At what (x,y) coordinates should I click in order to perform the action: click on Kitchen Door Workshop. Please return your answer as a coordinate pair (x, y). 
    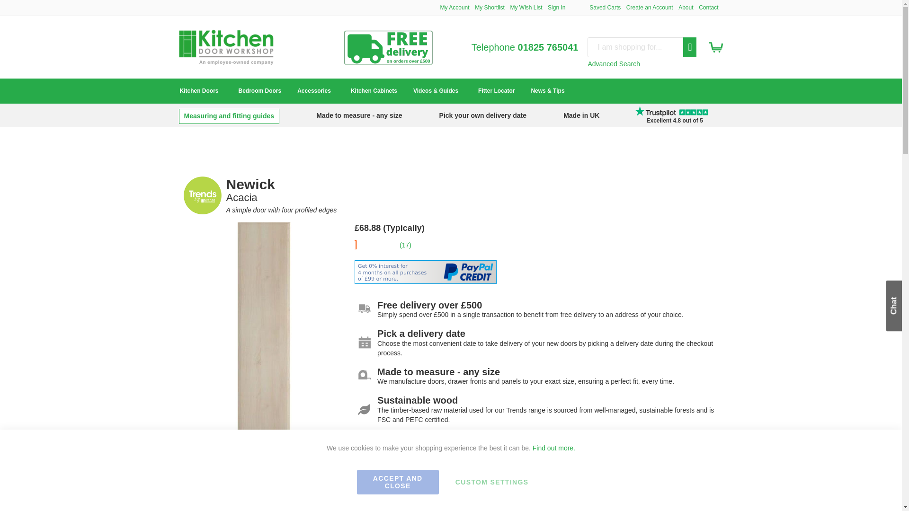
    Looking at the image, I should click on (226, 47).